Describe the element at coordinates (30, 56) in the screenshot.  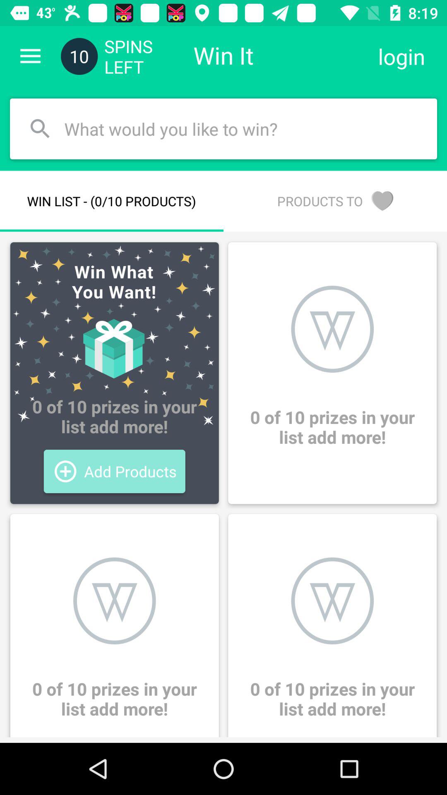
I see `tap item next to 10 item` at that location.